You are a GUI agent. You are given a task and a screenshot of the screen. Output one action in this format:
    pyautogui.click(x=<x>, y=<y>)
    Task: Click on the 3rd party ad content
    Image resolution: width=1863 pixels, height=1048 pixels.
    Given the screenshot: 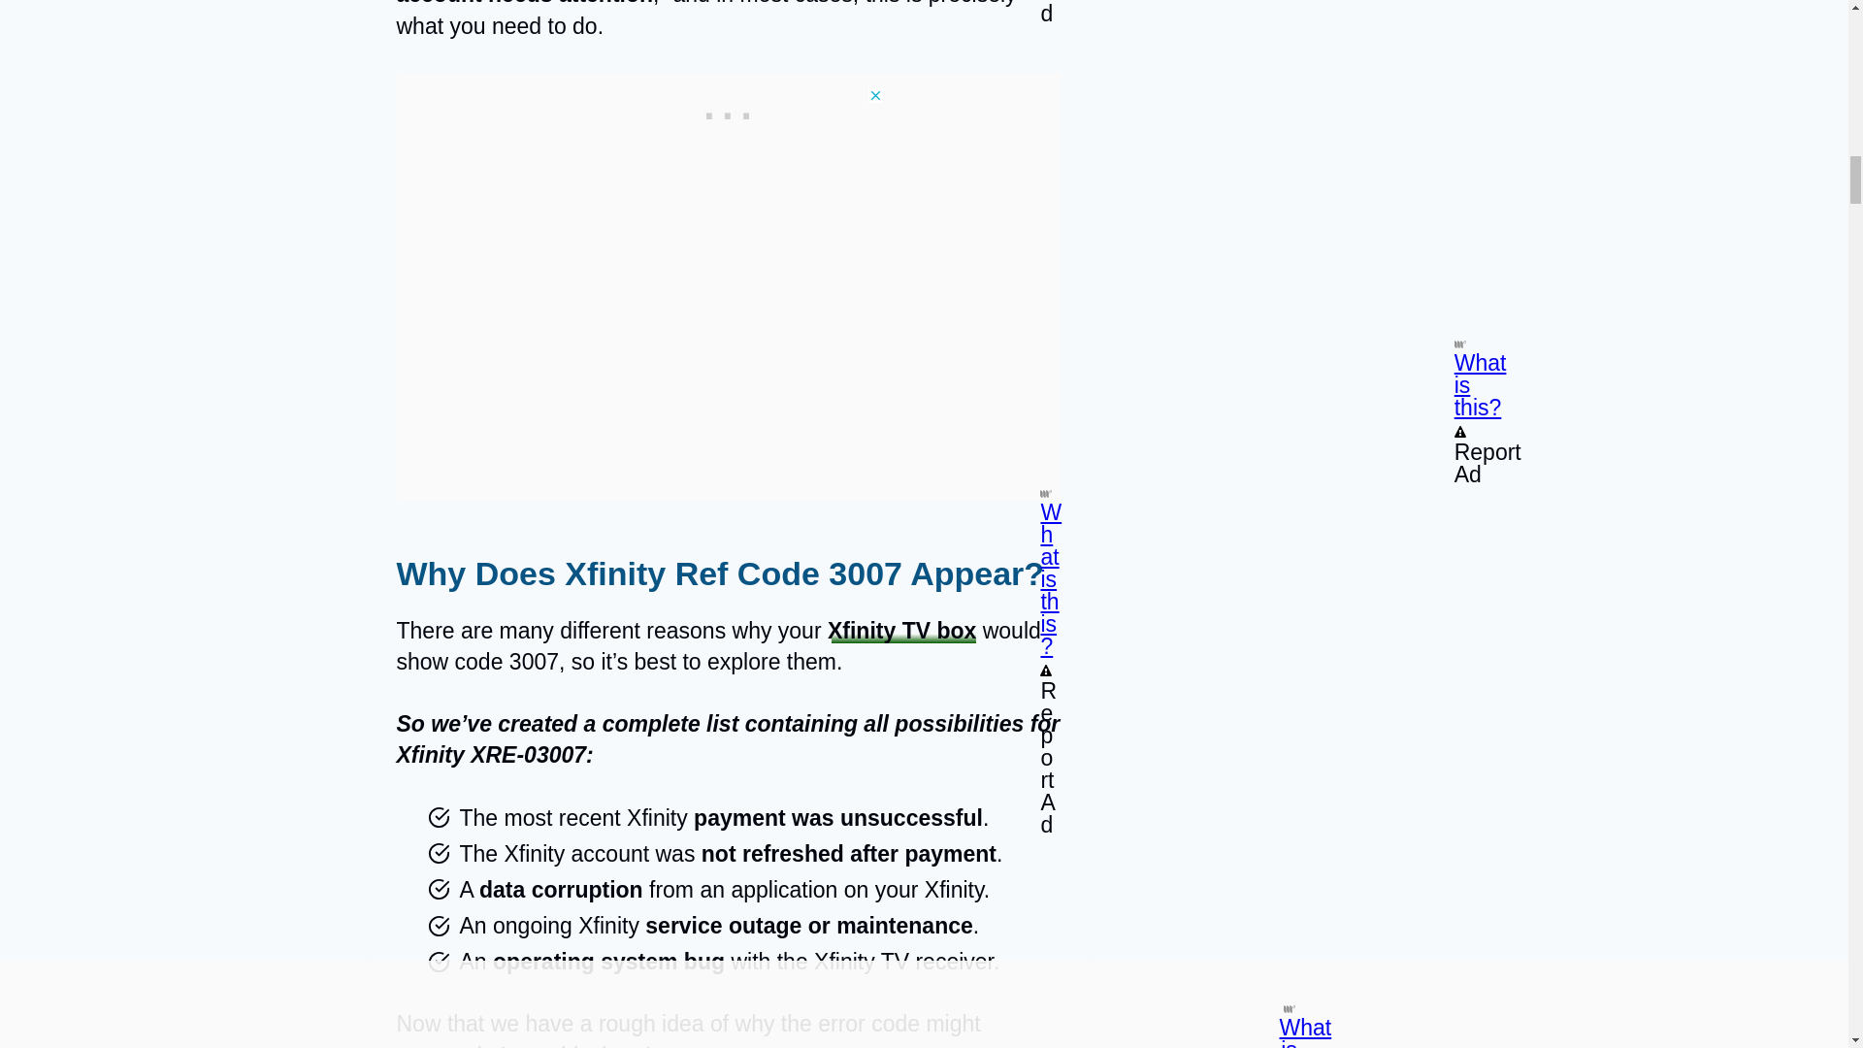 What is the action you would take?
    pyautogui.click(x=728, y=97)
    